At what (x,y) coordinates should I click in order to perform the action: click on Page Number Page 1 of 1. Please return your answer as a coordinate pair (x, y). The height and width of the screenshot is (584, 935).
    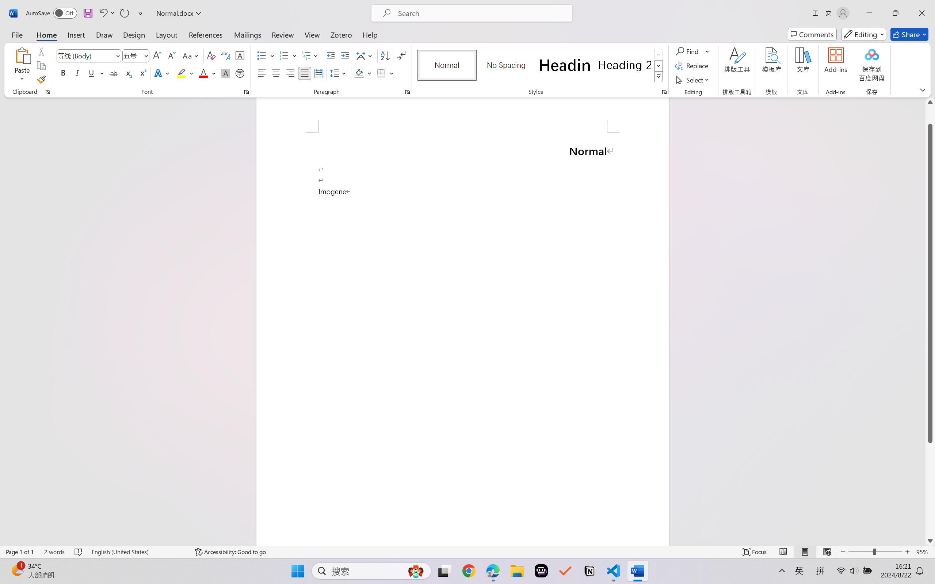
    Looking at the image, I should click on (20, 552).